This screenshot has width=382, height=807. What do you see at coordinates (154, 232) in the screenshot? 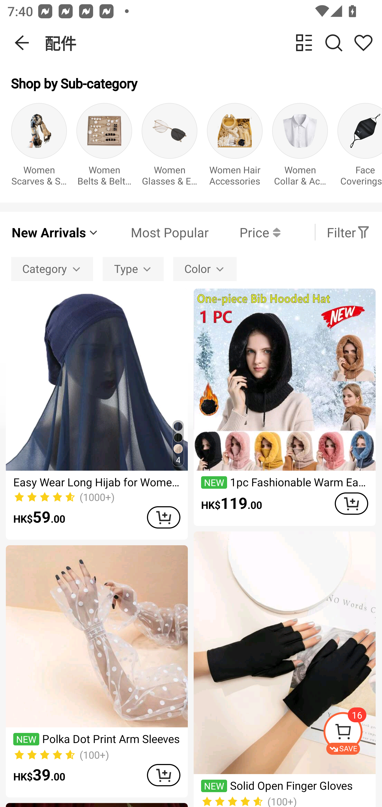
I see `Most Popular` at bounding box center [154, 232].